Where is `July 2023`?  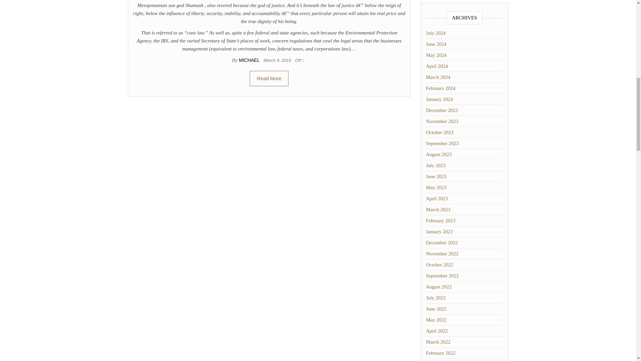
July 2023 is located at coordinates (436, 165).